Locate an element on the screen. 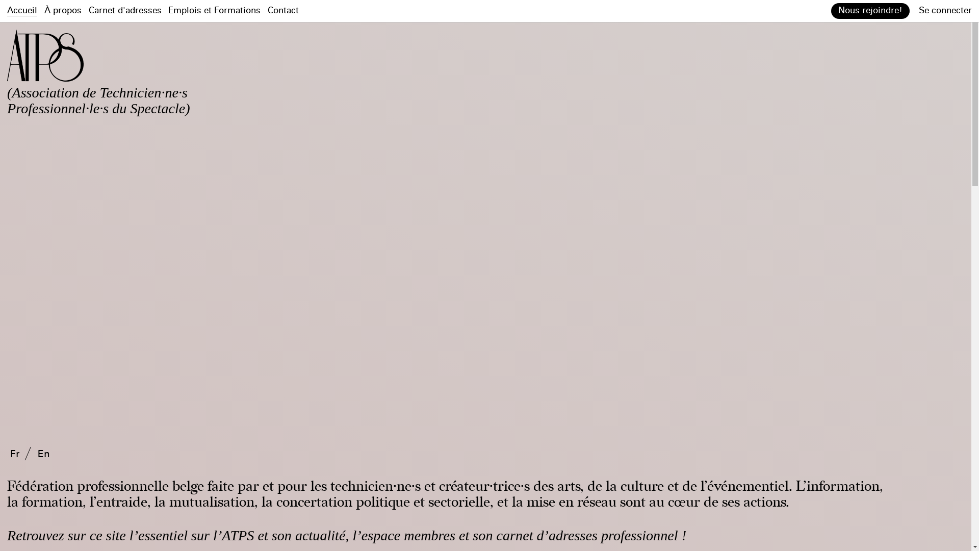 This screenshot has width=979, height=551. Se connecter is located at coordinates (945, 11).